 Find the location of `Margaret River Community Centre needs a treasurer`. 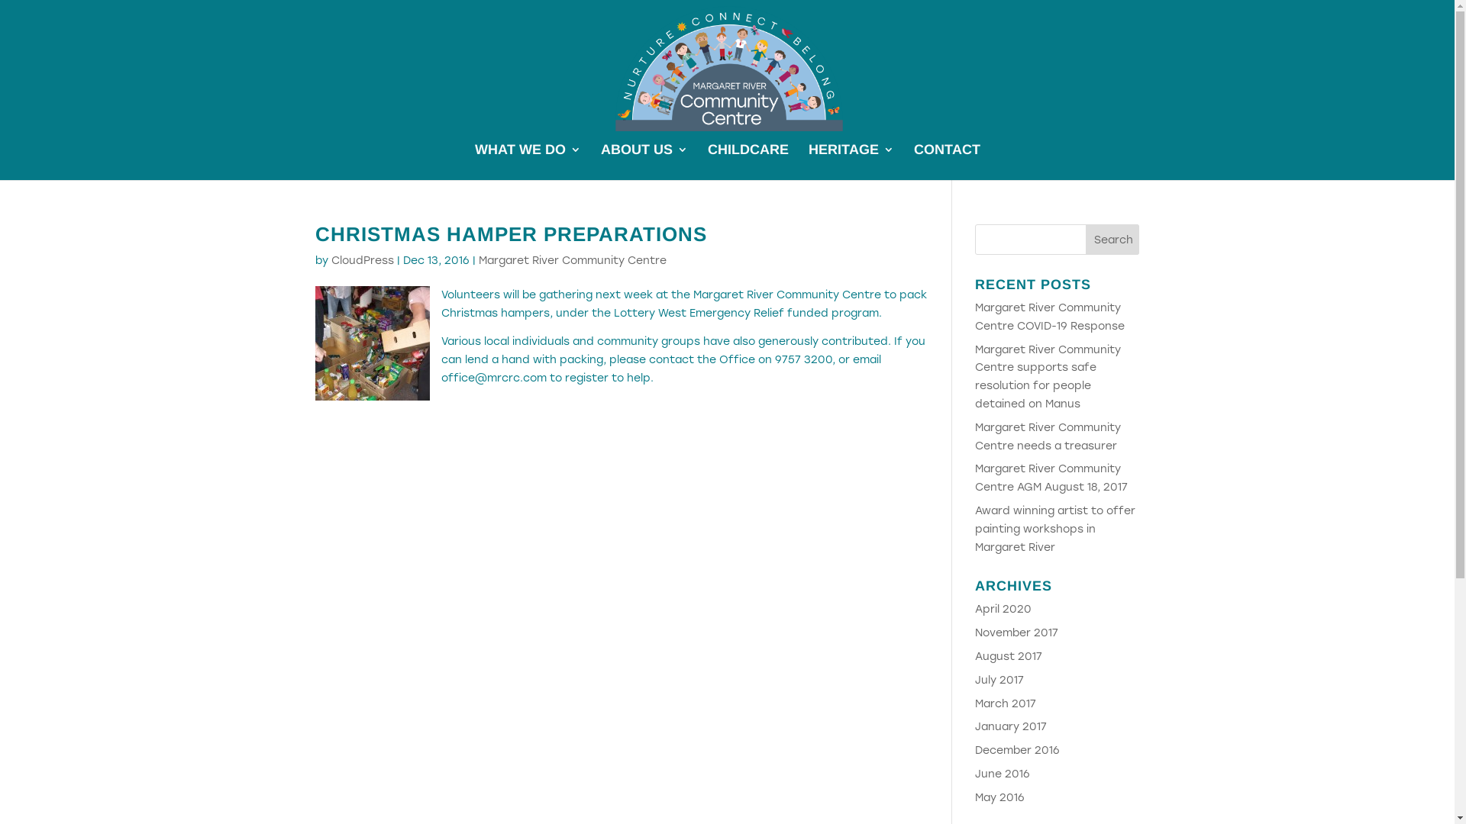

Margaret River Community Centre needs a treasurer is located at coordinates (1048, 436).